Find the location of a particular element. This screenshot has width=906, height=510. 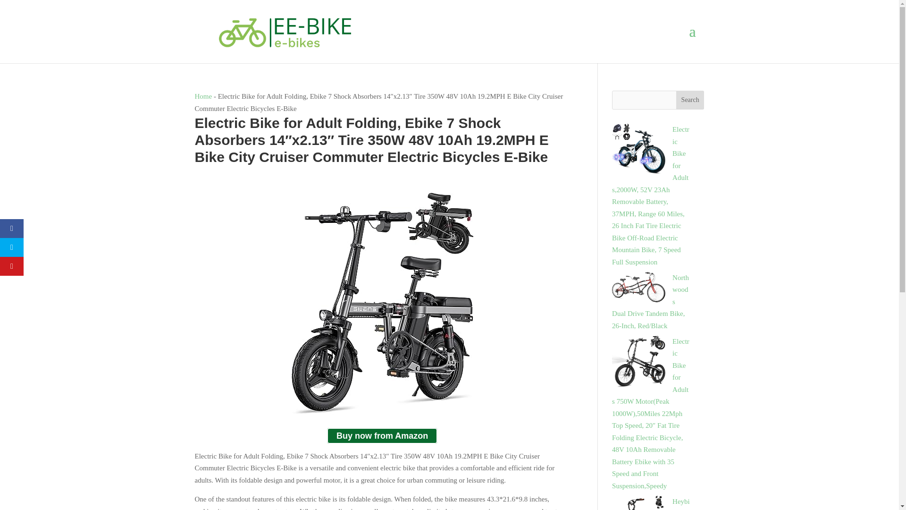

Buy now from Amazon is located at coordinates (382, 436).